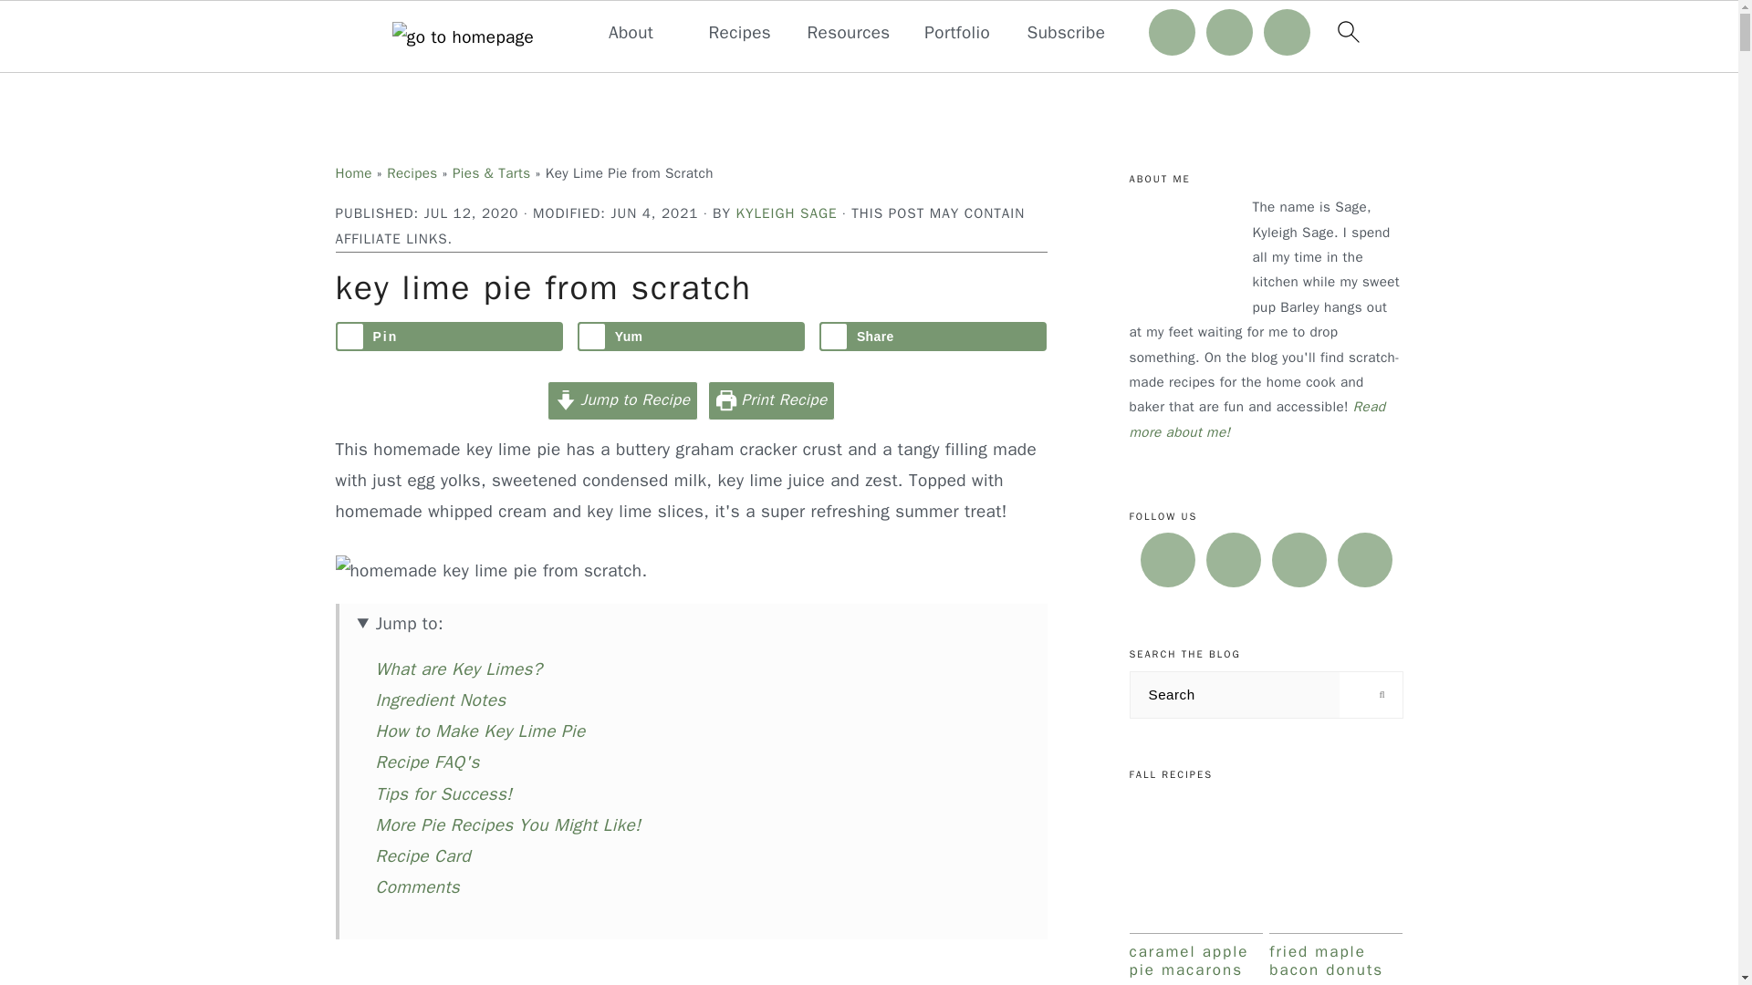 The image size is (1752, 985). Describe the element at coordinates (933, 336) in the screenshot. I see `Share on Facebook` at that location.